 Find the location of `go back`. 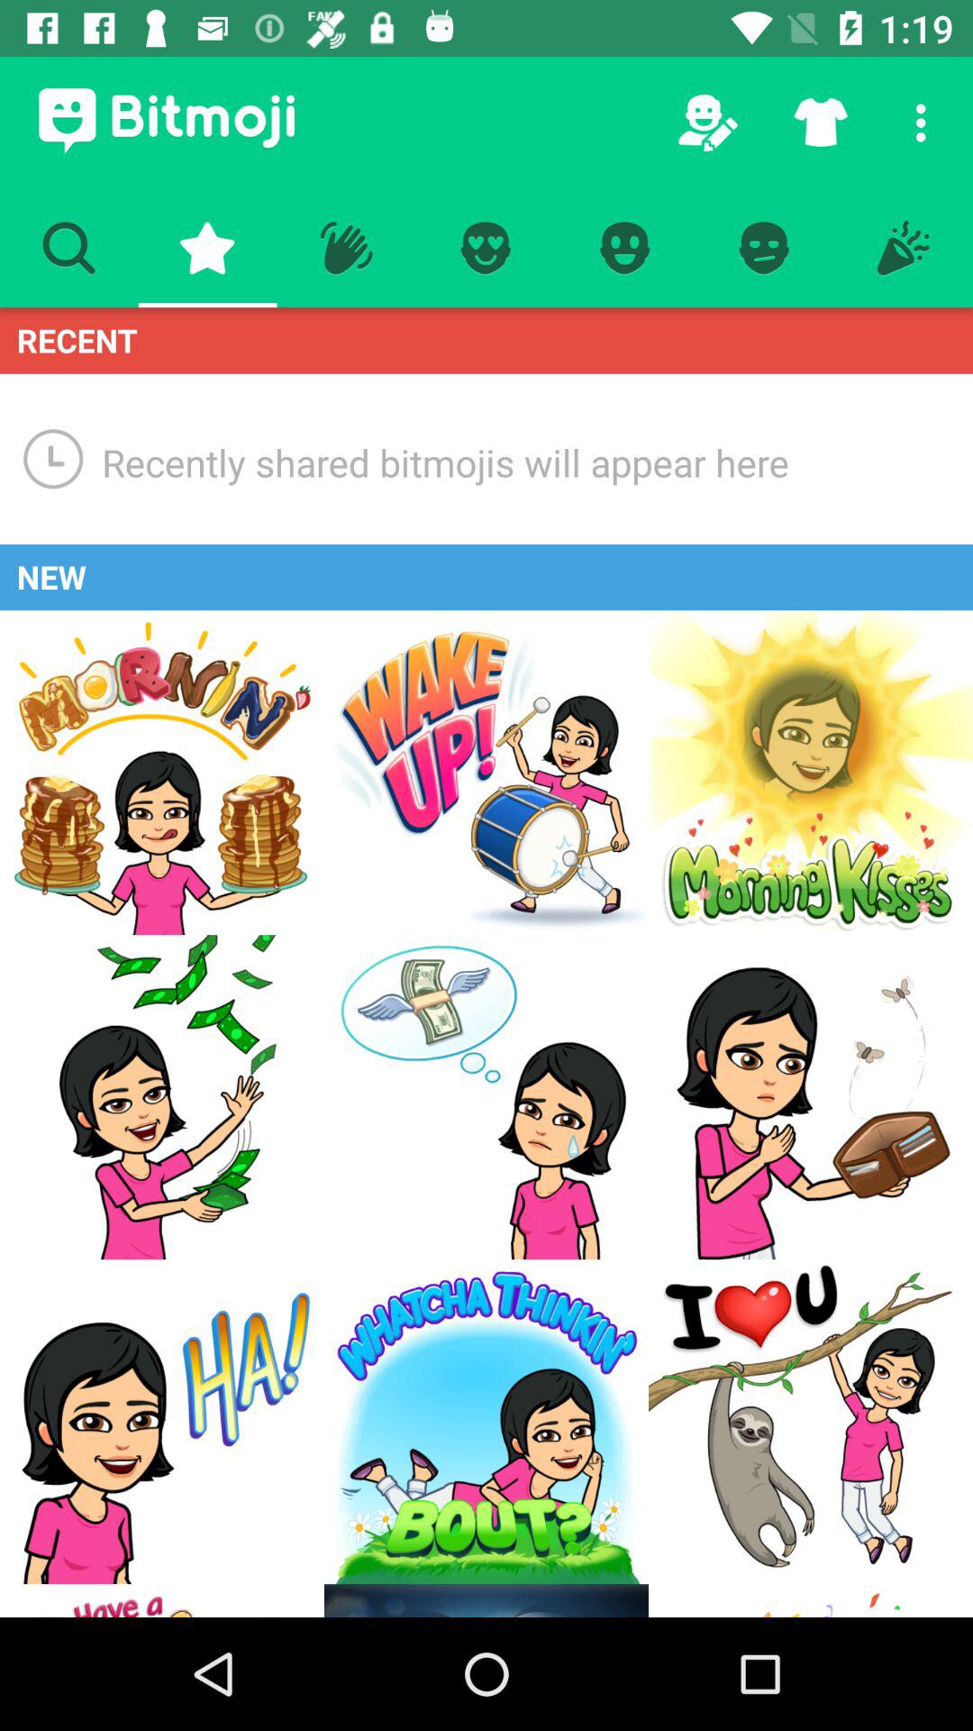

go back is located at coordinates (162, 1601).